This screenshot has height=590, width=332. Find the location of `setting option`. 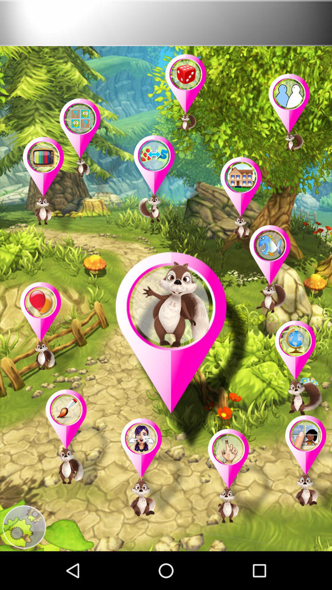

setting option is located at coordinates (24, 527).